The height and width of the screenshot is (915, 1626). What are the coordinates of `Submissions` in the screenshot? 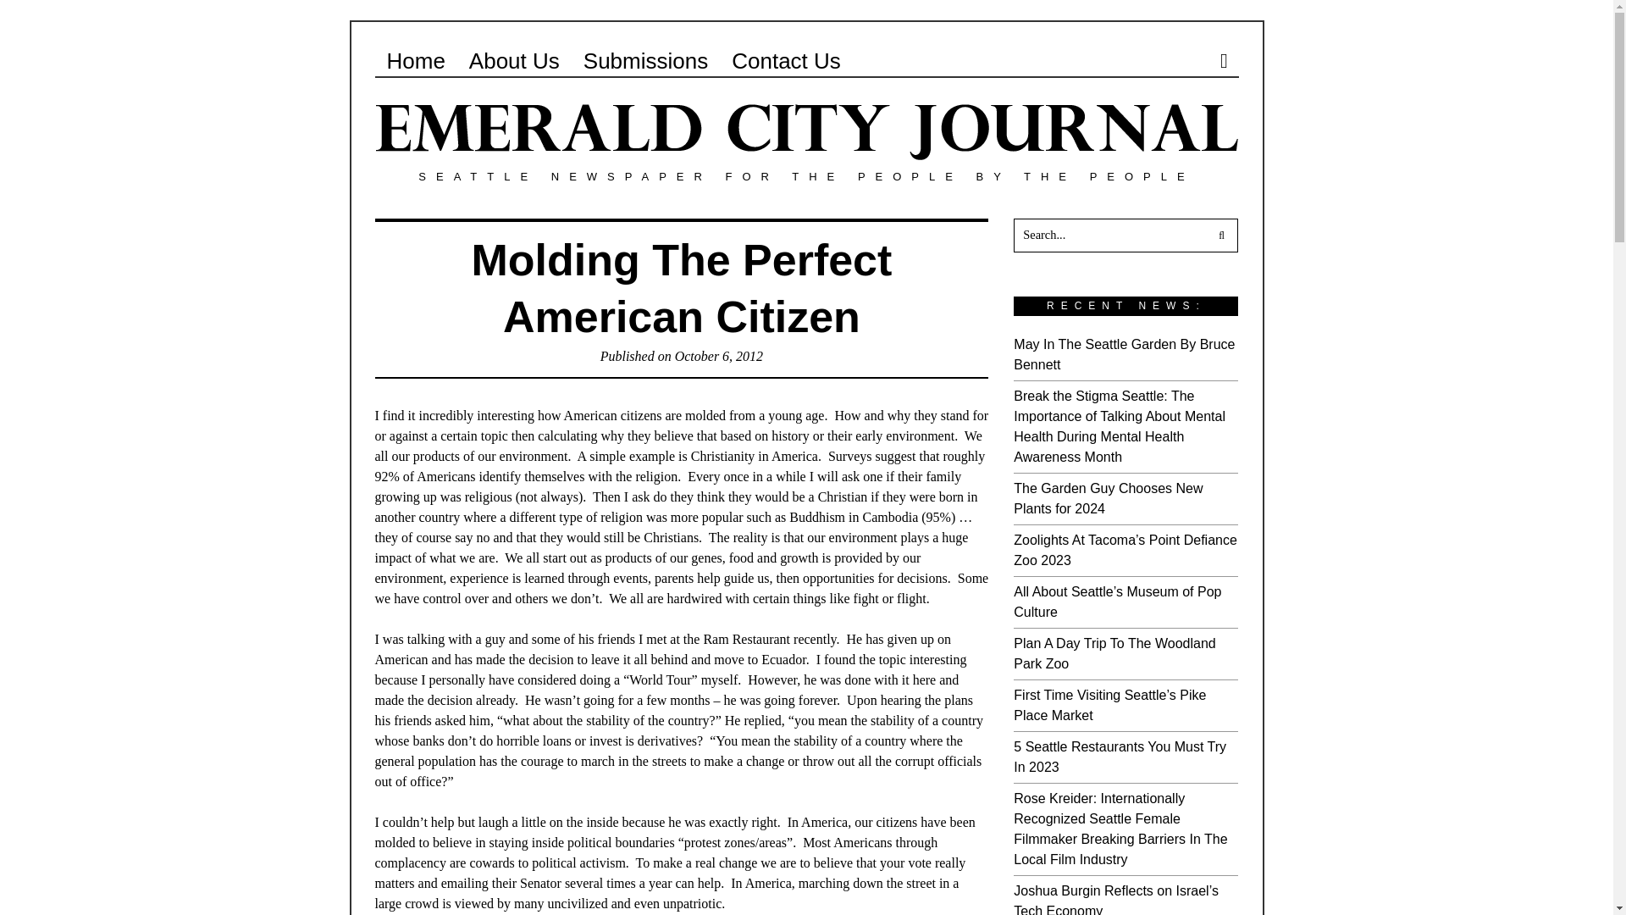 It's located at (645, 60).